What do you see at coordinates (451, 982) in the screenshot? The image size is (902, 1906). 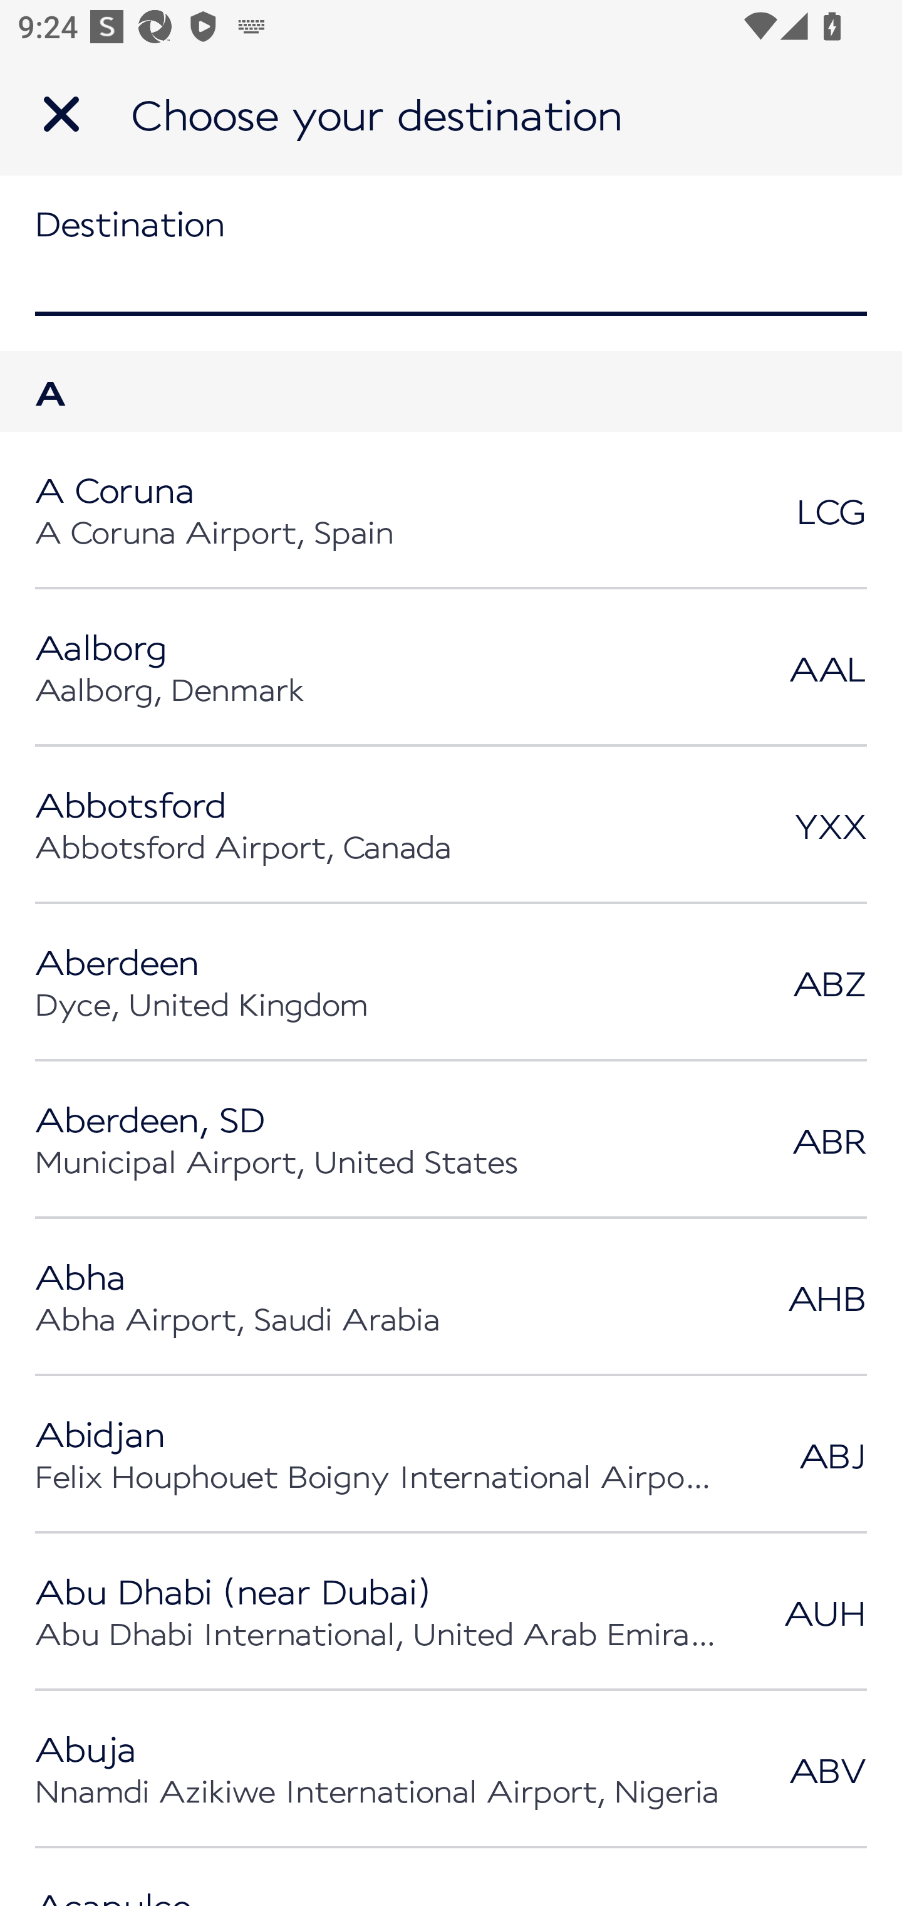 I see `Aberdeen Dyce, United Kingdom ABZ` at bounding box center [451, 982].